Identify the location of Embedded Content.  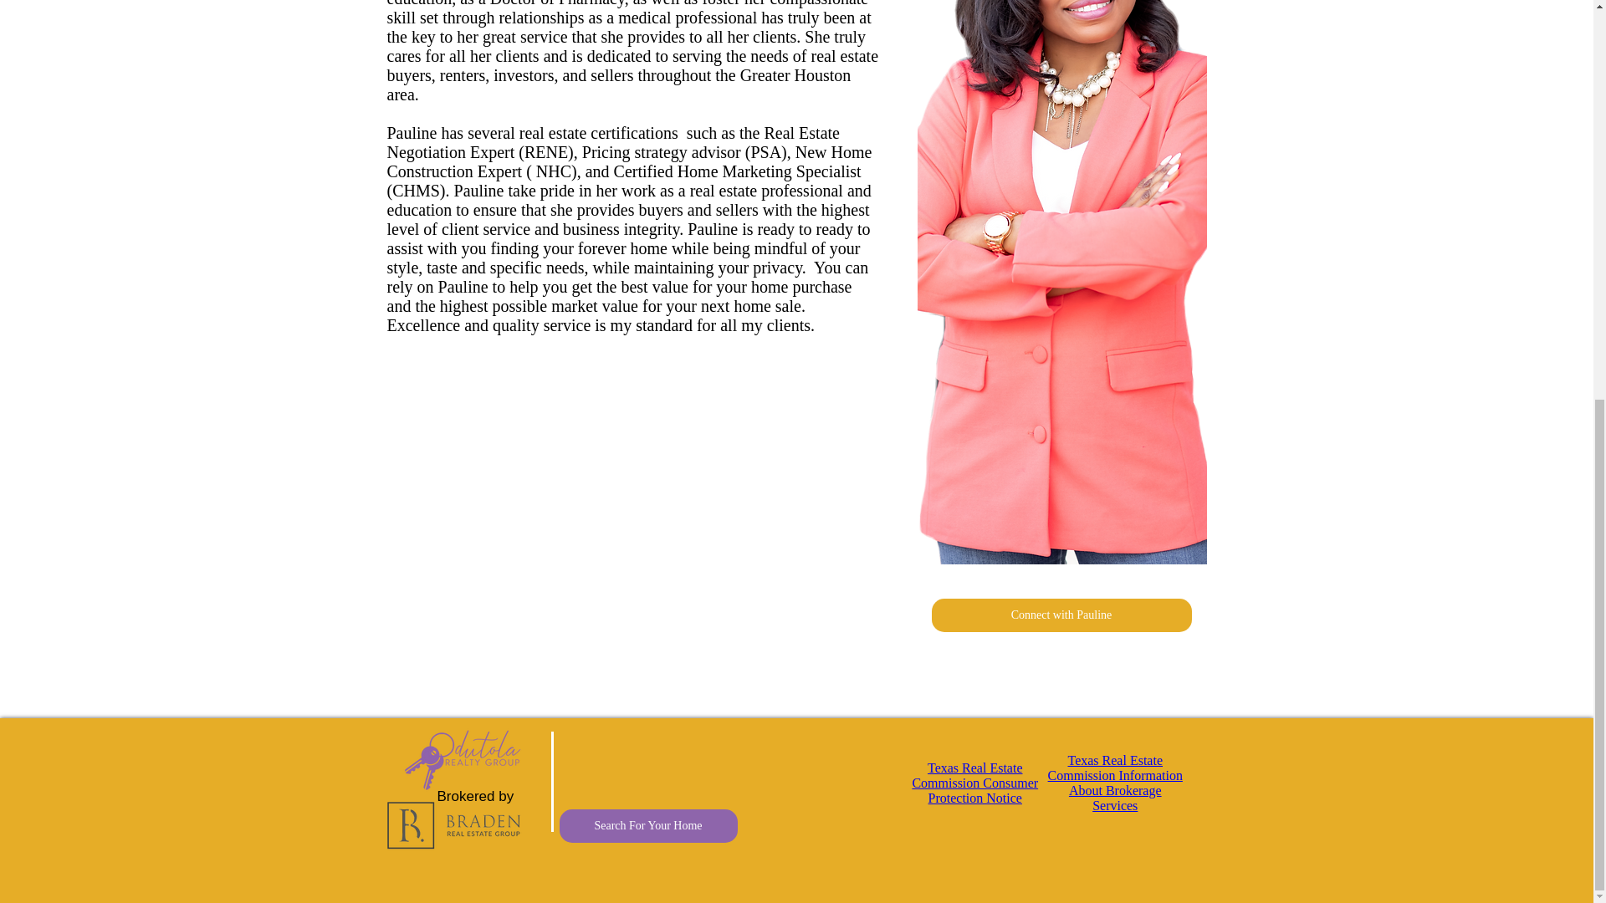
(1044, 783).